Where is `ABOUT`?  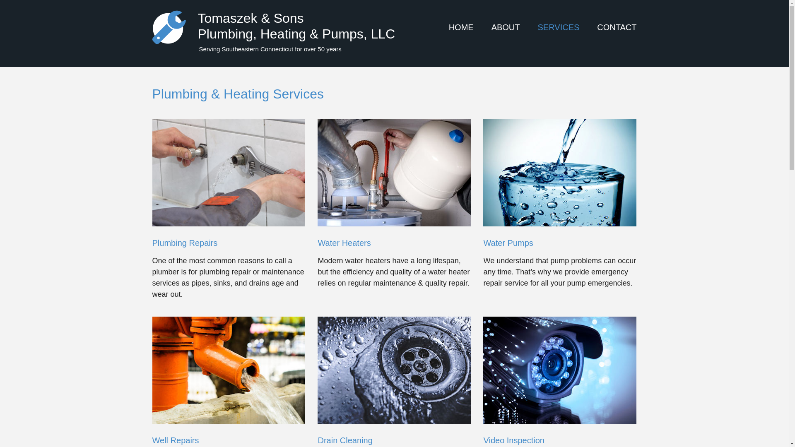
ABOUT is located at coordinates (505, 27).